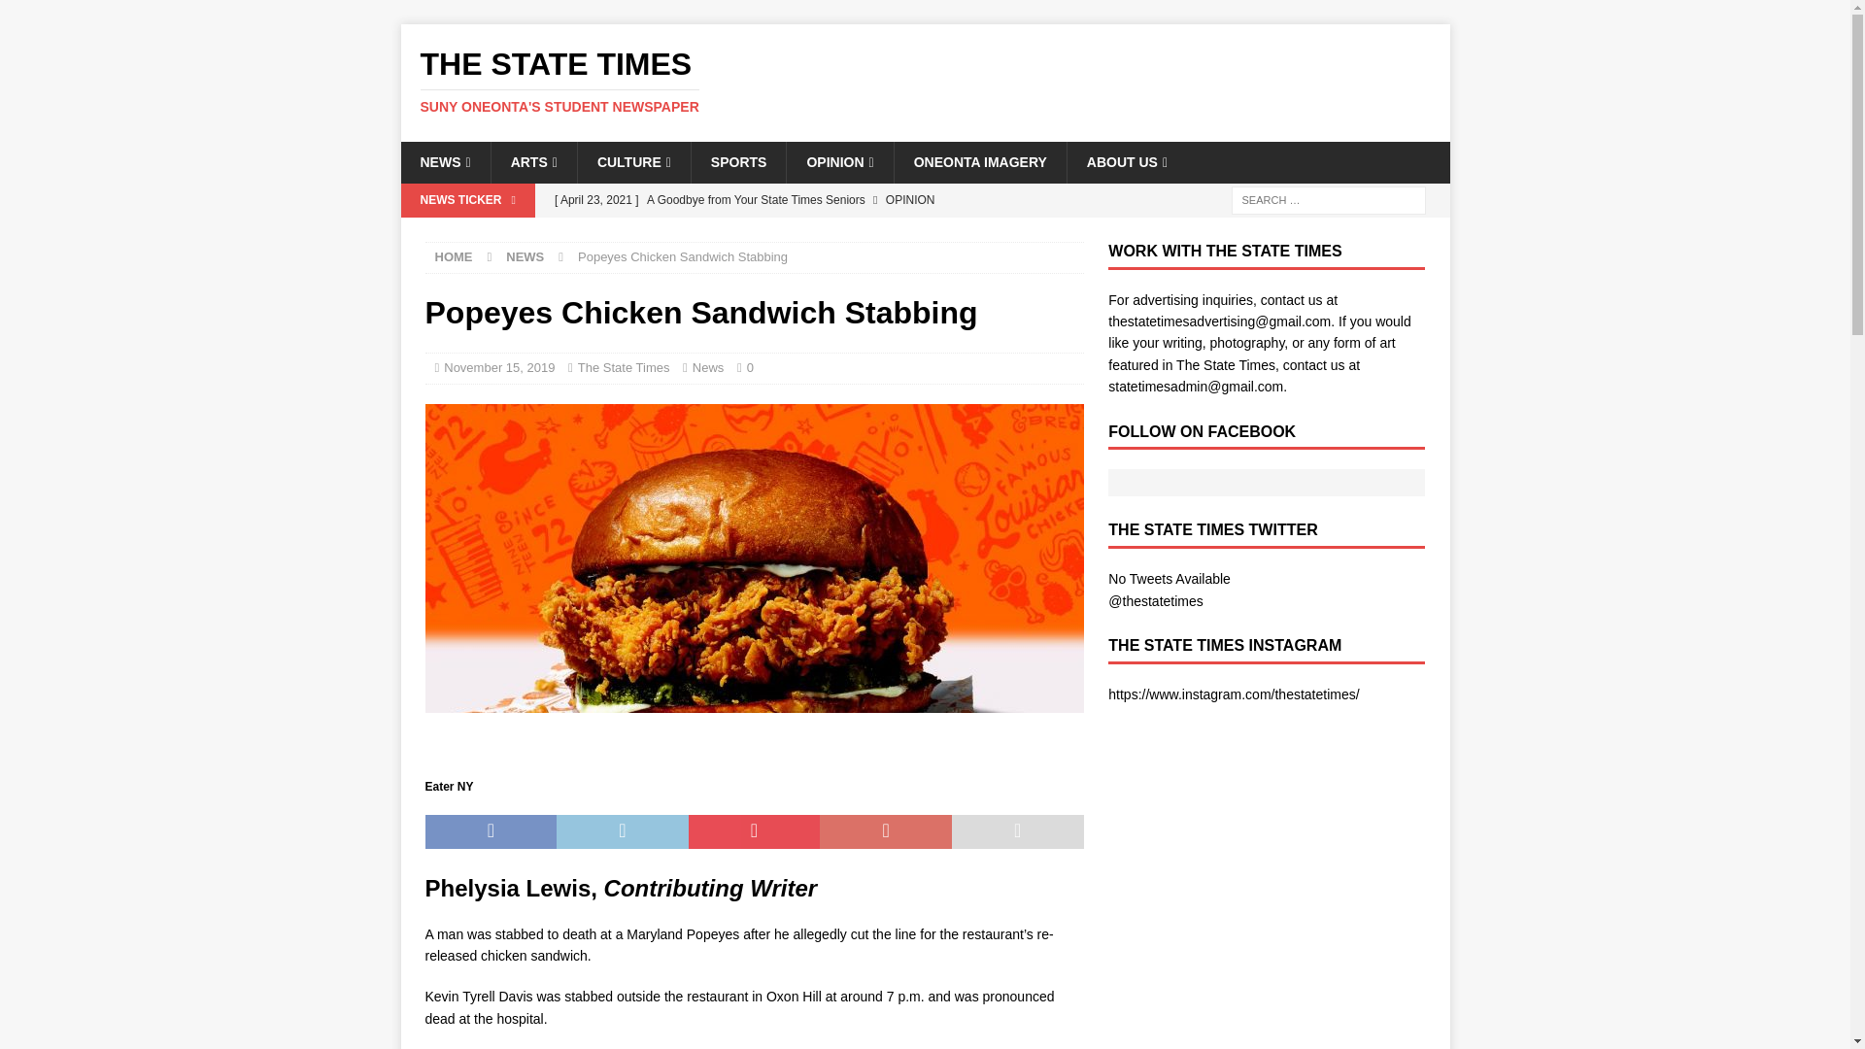 This screenshot has width=1865, height=1049. I want to click on The State Times, so click(624, 367).